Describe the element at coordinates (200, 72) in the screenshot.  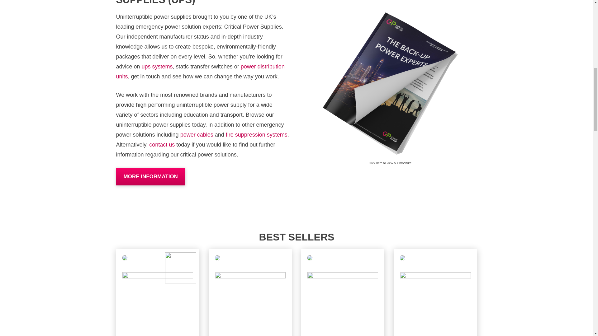
I see `Read More on Power Distrubition Units` at that location.